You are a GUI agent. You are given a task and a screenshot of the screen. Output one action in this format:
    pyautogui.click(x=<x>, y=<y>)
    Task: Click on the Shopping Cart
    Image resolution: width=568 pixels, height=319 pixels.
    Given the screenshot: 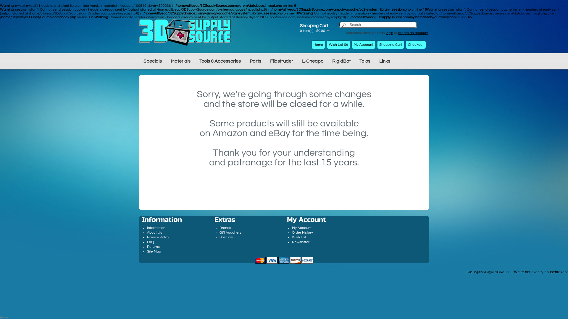 What is the action you would take?
    pyautogui.click(x=390, y=45)
    